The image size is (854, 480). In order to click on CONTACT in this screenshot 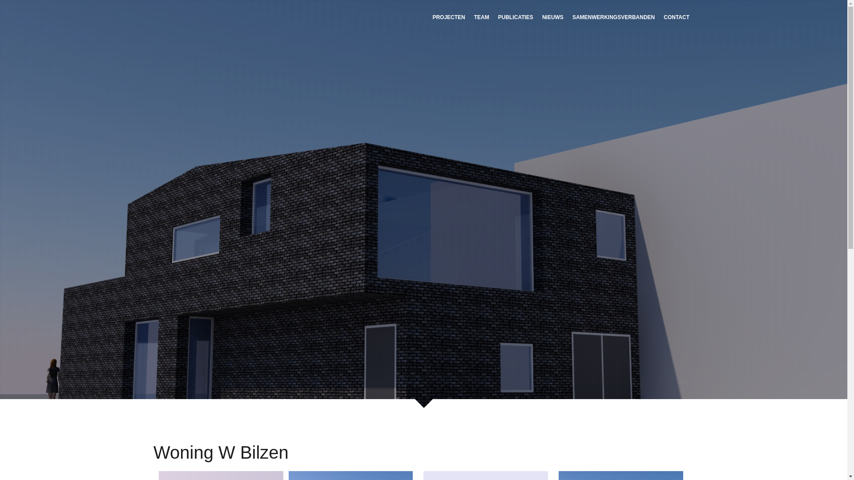, I will do `click(677, 17)`.